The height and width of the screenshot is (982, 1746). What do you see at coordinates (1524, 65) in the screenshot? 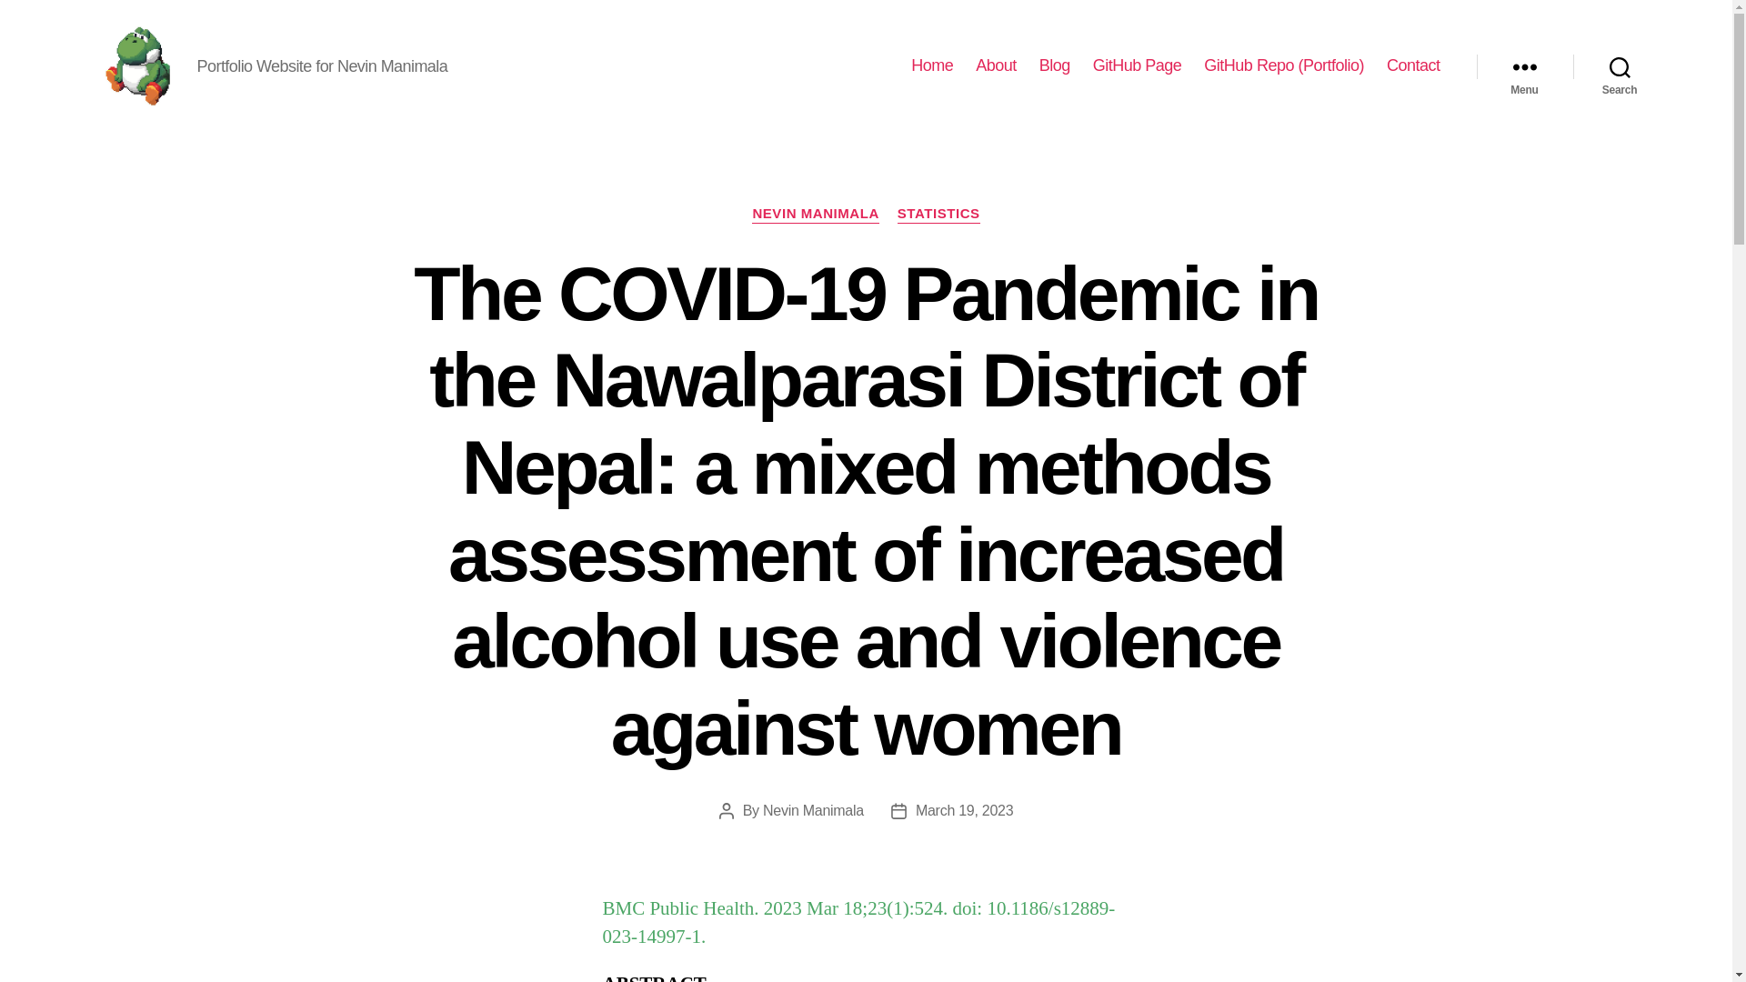
I see `Menu` at bounding box center [1524, 65].